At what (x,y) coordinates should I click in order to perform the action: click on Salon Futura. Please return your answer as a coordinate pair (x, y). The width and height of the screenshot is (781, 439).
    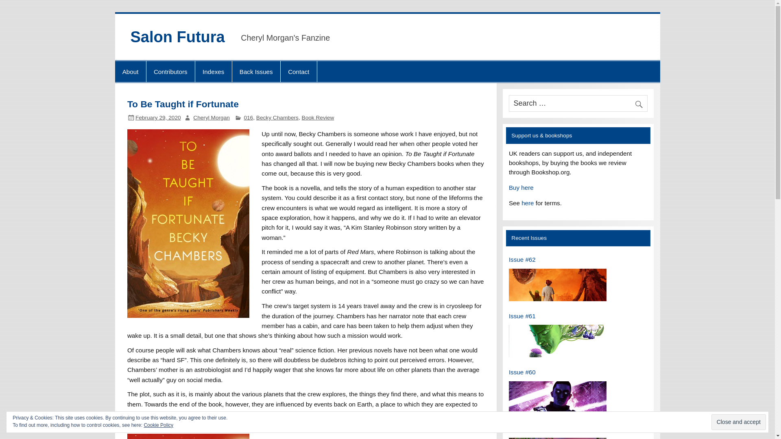
    Looking at the image, I should click on (177, 37).